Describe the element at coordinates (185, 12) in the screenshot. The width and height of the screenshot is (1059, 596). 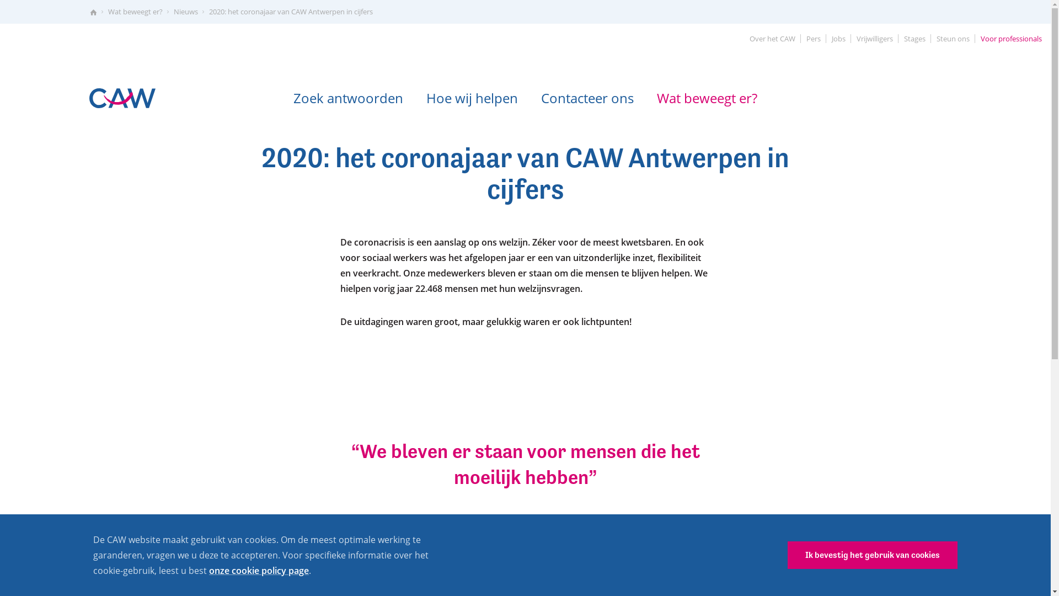
I see `Nieuws` at that location.